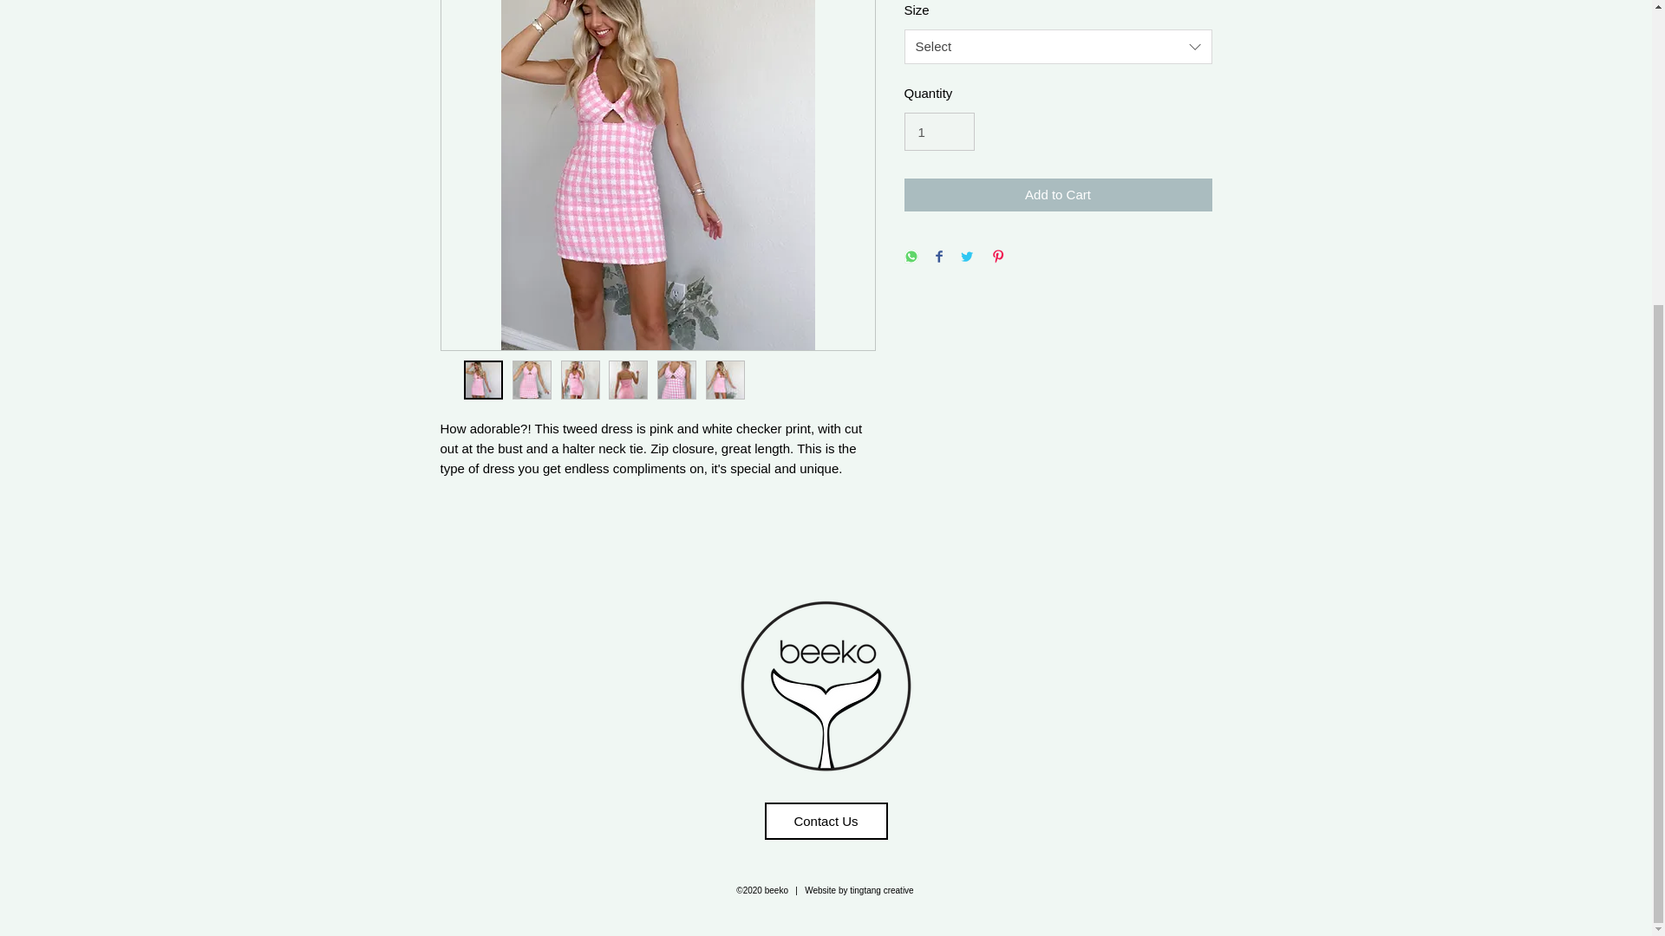  What do you see at coordinates (1058, 196) in the screenshot?
I see `Add to Cart` at bounding box center [1058, 196].